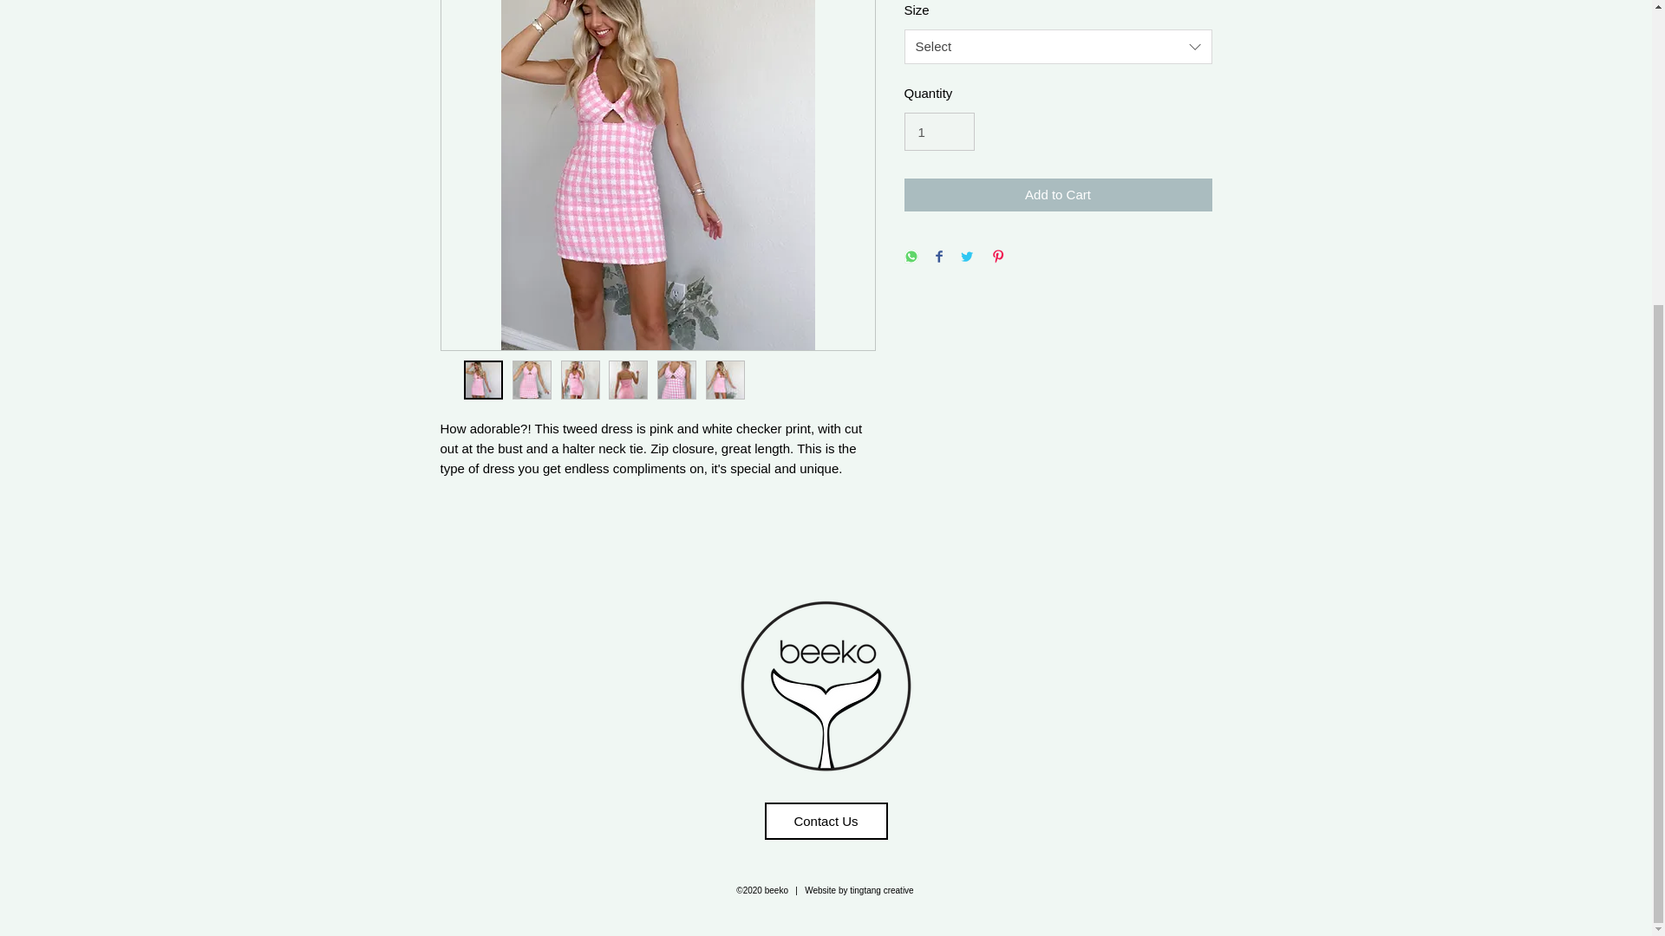  What do you see at coordinates (1058, 196) in the screenshot?
I see `Add to Cart` at bounding box center [1058, 196].